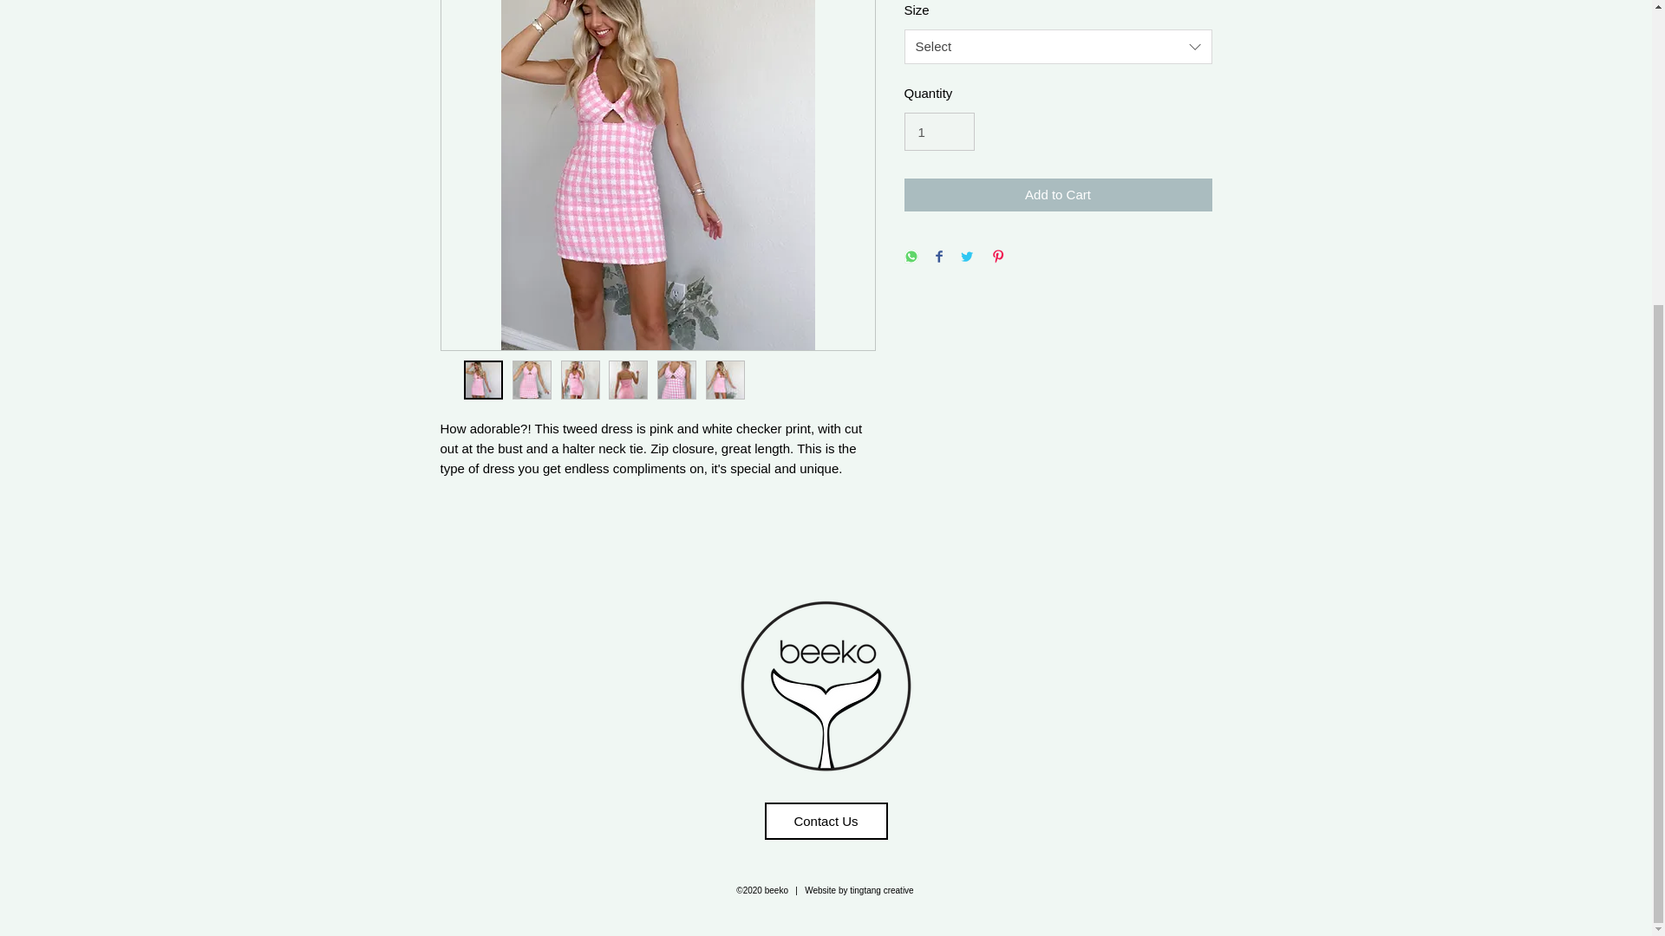  What do you see at coordinates (1058, 196) in the screenshot?
I see `Add to Cart` at bounding box center [1058, 196].